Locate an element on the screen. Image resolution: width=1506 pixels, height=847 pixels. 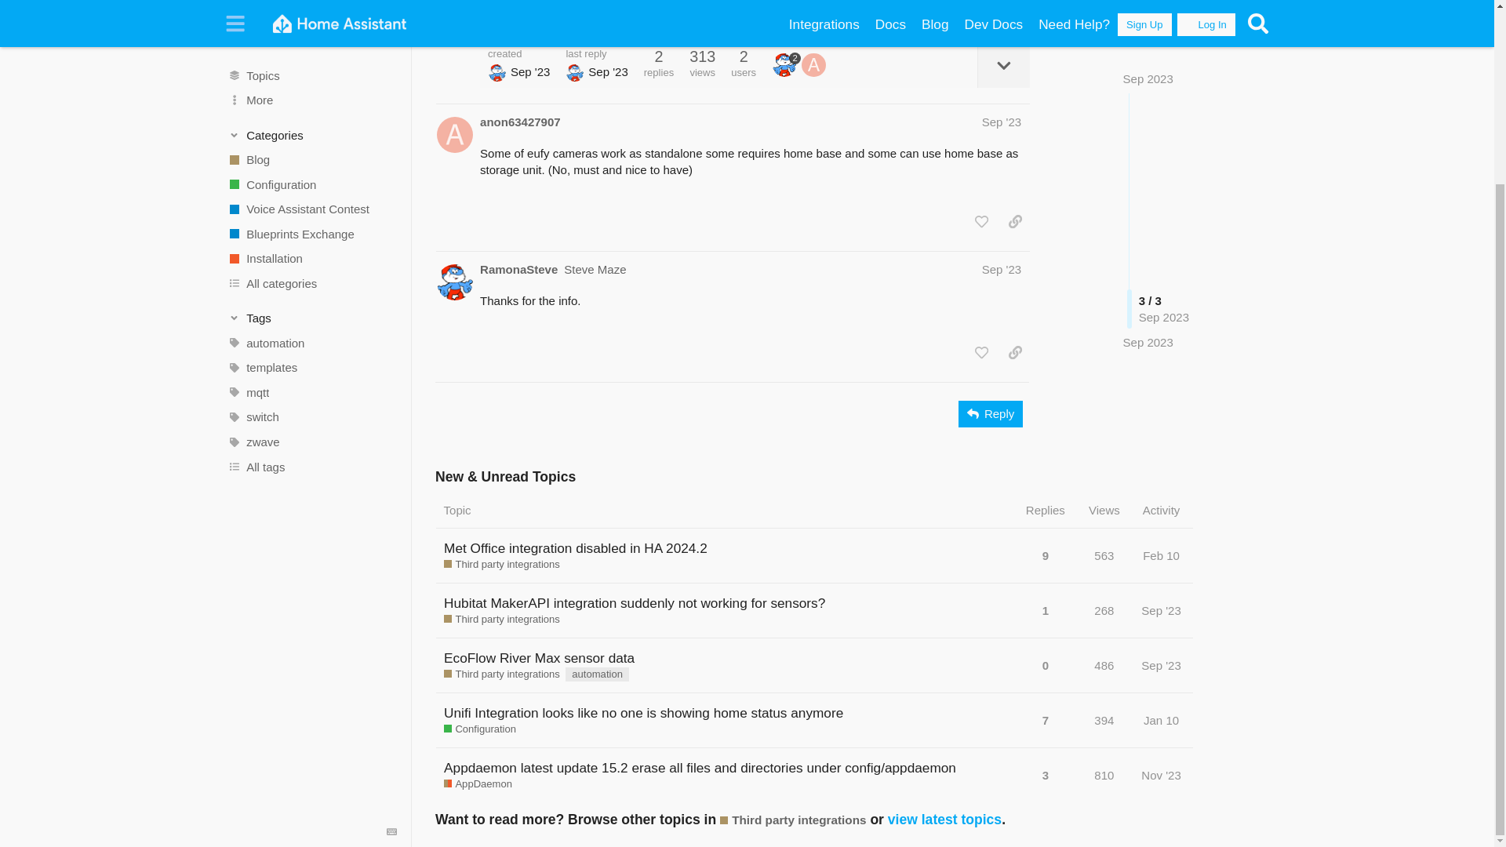
automation is located at coordinates (311, 119).